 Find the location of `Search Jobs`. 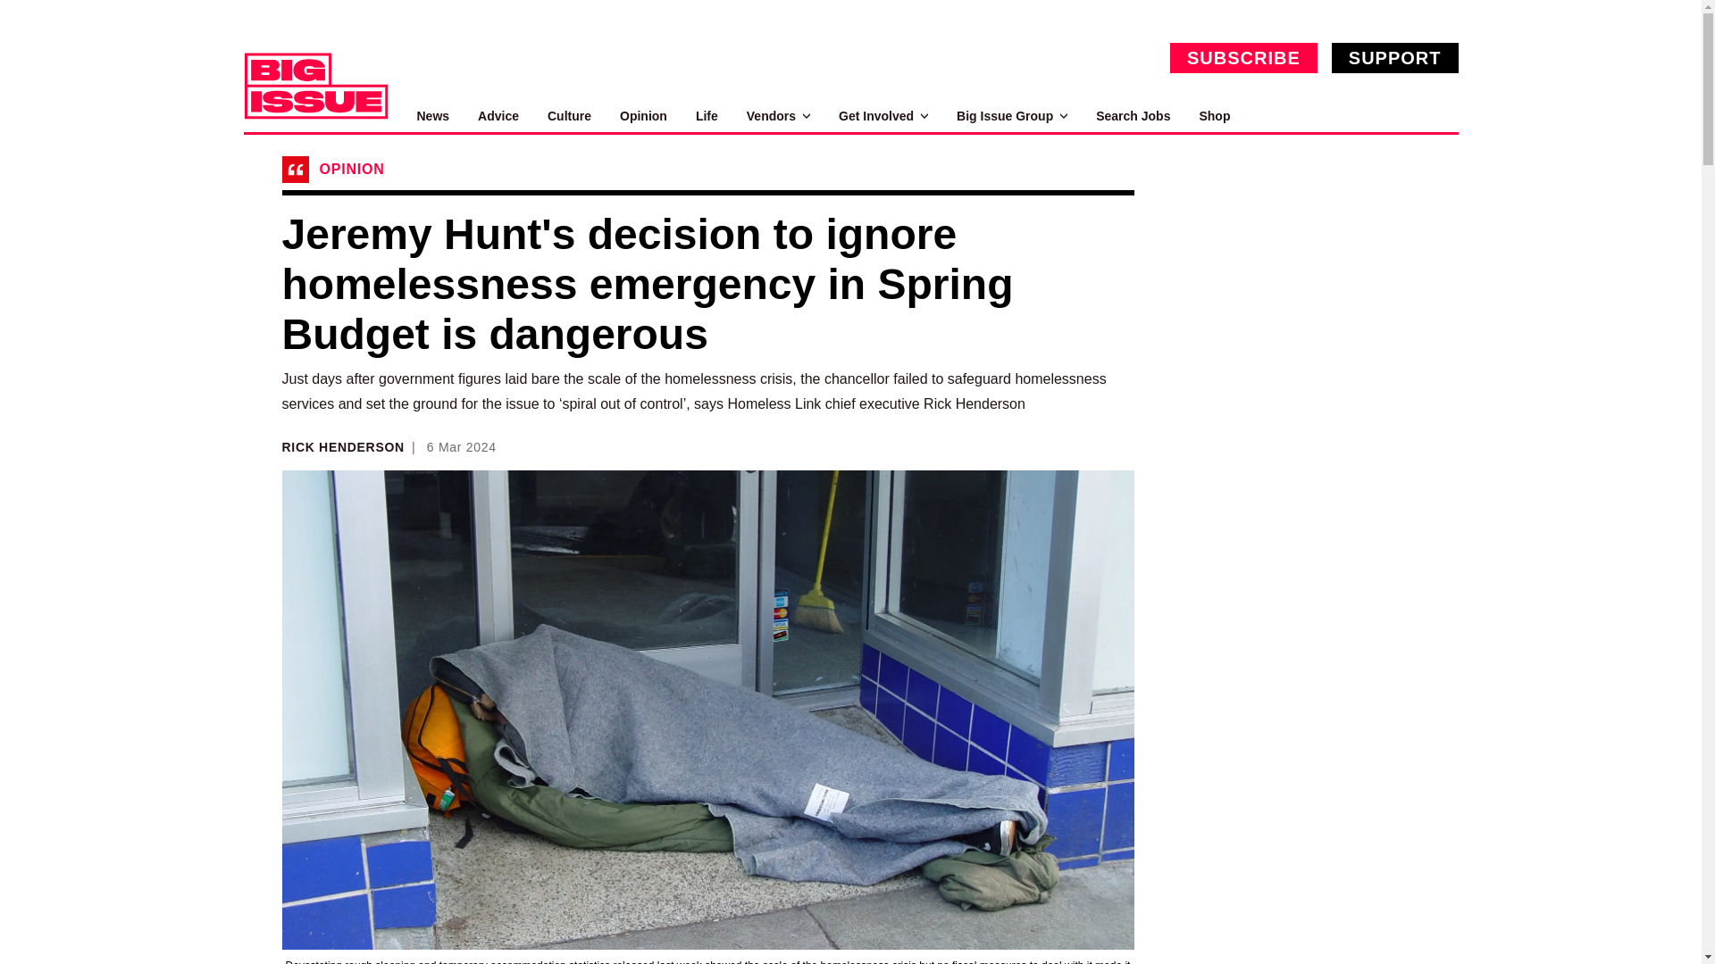

Search Jobs is located at coordinates (1133, 116).